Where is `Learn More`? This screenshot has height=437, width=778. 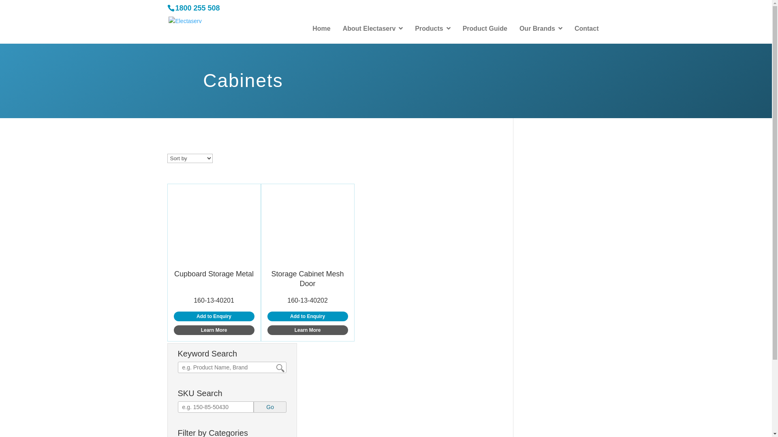
Learn More is located at coordinates (214, 330).